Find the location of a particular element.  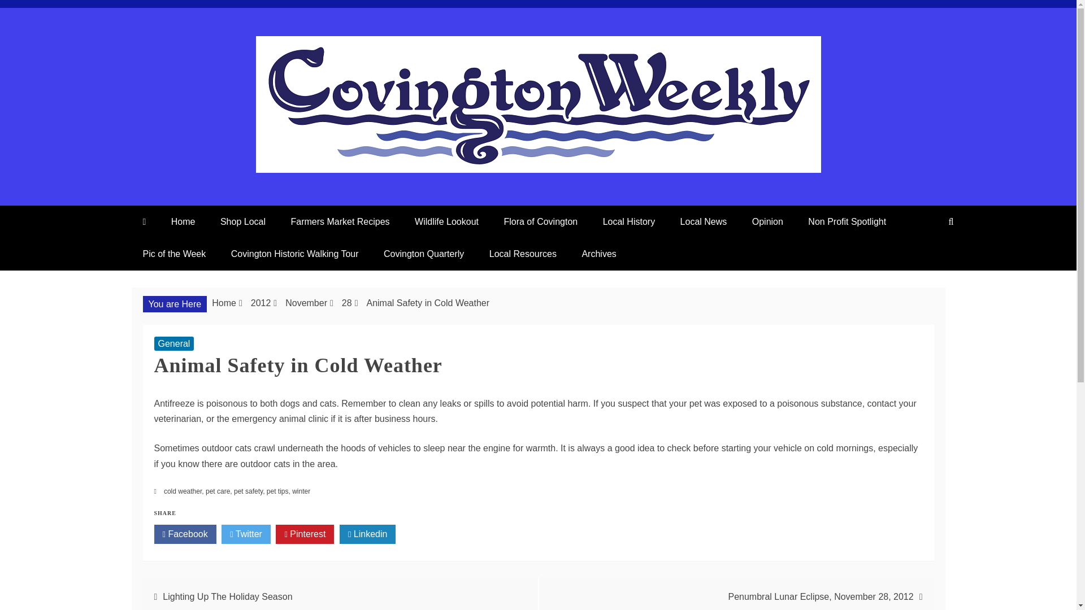

Pic of the Week is located at coordinates (174, 254).